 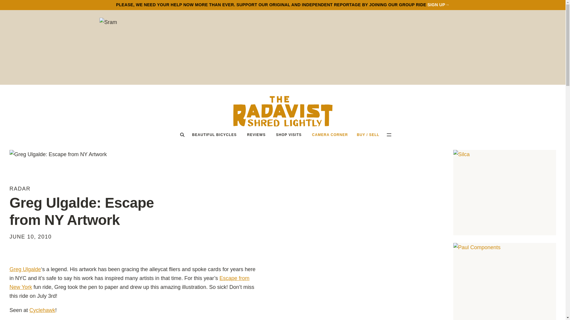 What do you see at coordinates (283, 111) in the screenshot?
I see `The Radavist` at bounding box center [283, 111].